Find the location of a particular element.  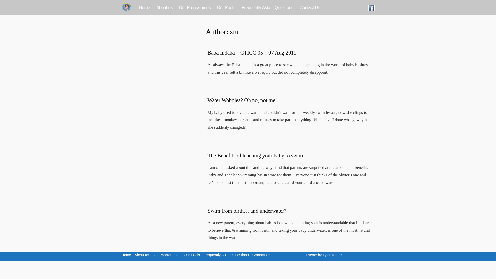

Our Programmes is located at coordinates (166, 255).